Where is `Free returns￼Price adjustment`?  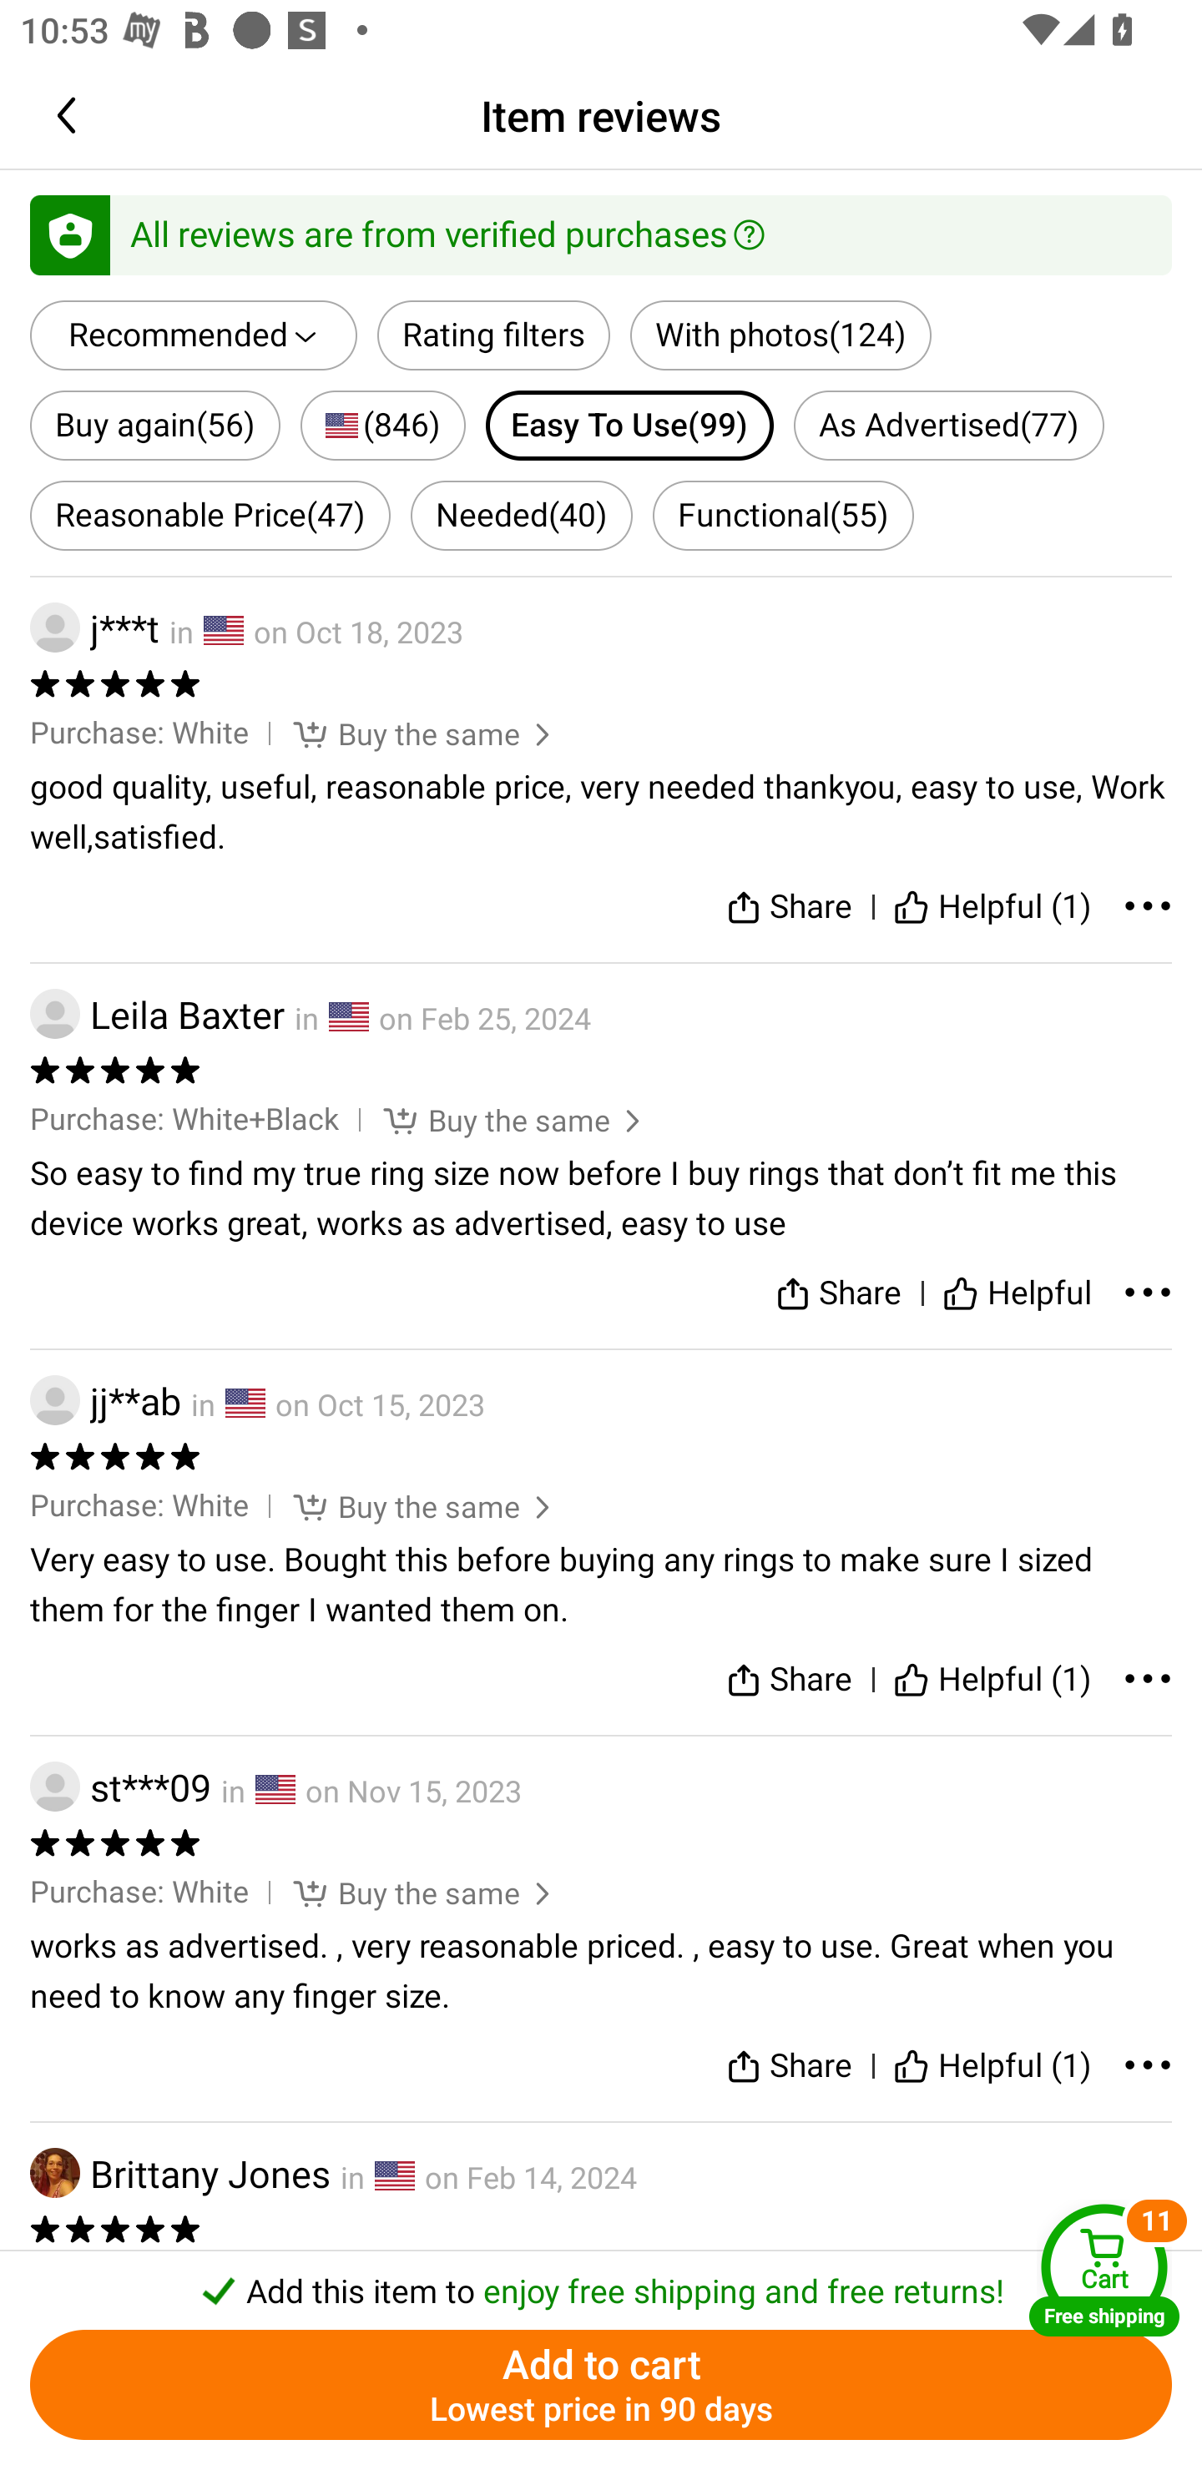
Free returns￼Price adjustment is located at coordinates (601, 814).